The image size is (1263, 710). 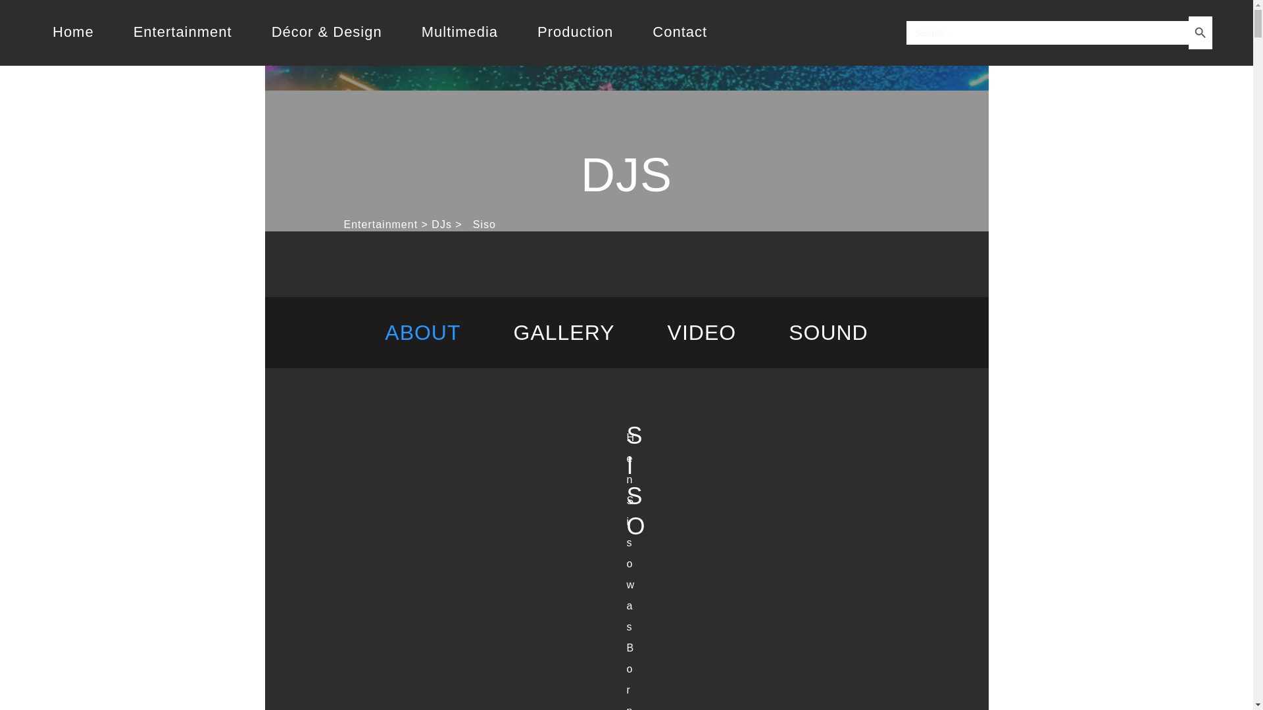 What do you see at coordinates (380, 224) in the screenshot?
I see `Entertainment` at bounding box center [380, 224].